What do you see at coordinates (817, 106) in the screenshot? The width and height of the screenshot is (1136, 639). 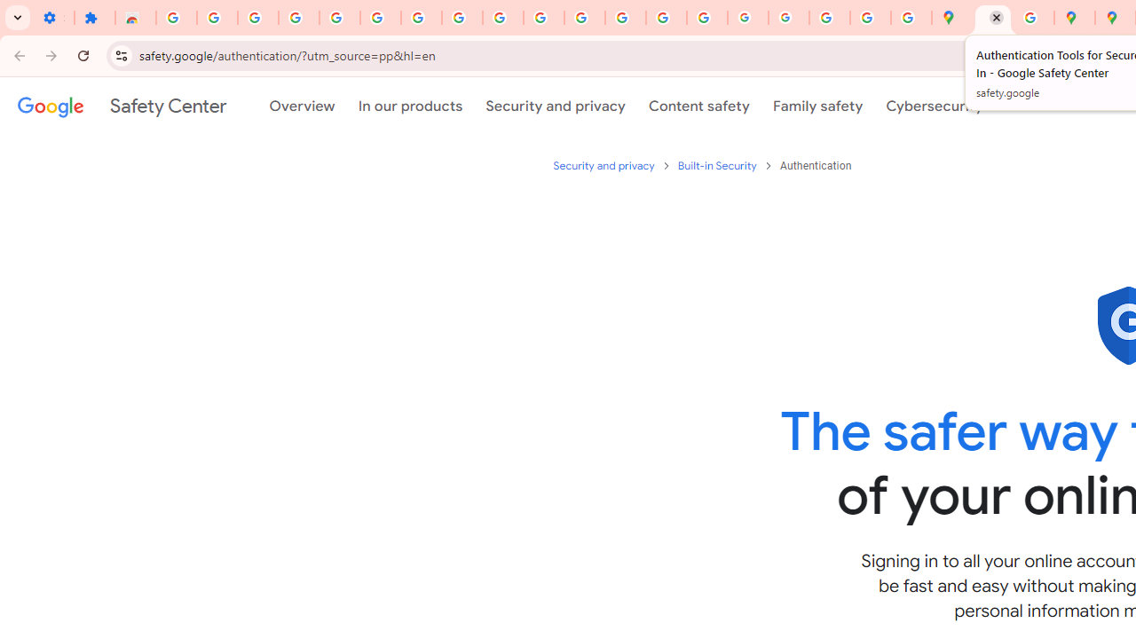 I see `Family safety` at bounding box center [817, 106].